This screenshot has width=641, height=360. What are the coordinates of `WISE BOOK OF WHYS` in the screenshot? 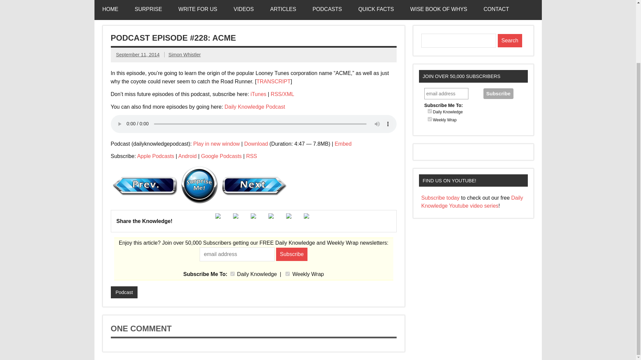 It's located at (439, 10).